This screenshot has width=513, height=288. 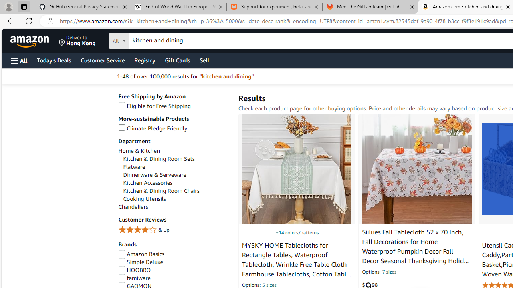 I want to click on Chandeliers, so click(x=133, y=207).